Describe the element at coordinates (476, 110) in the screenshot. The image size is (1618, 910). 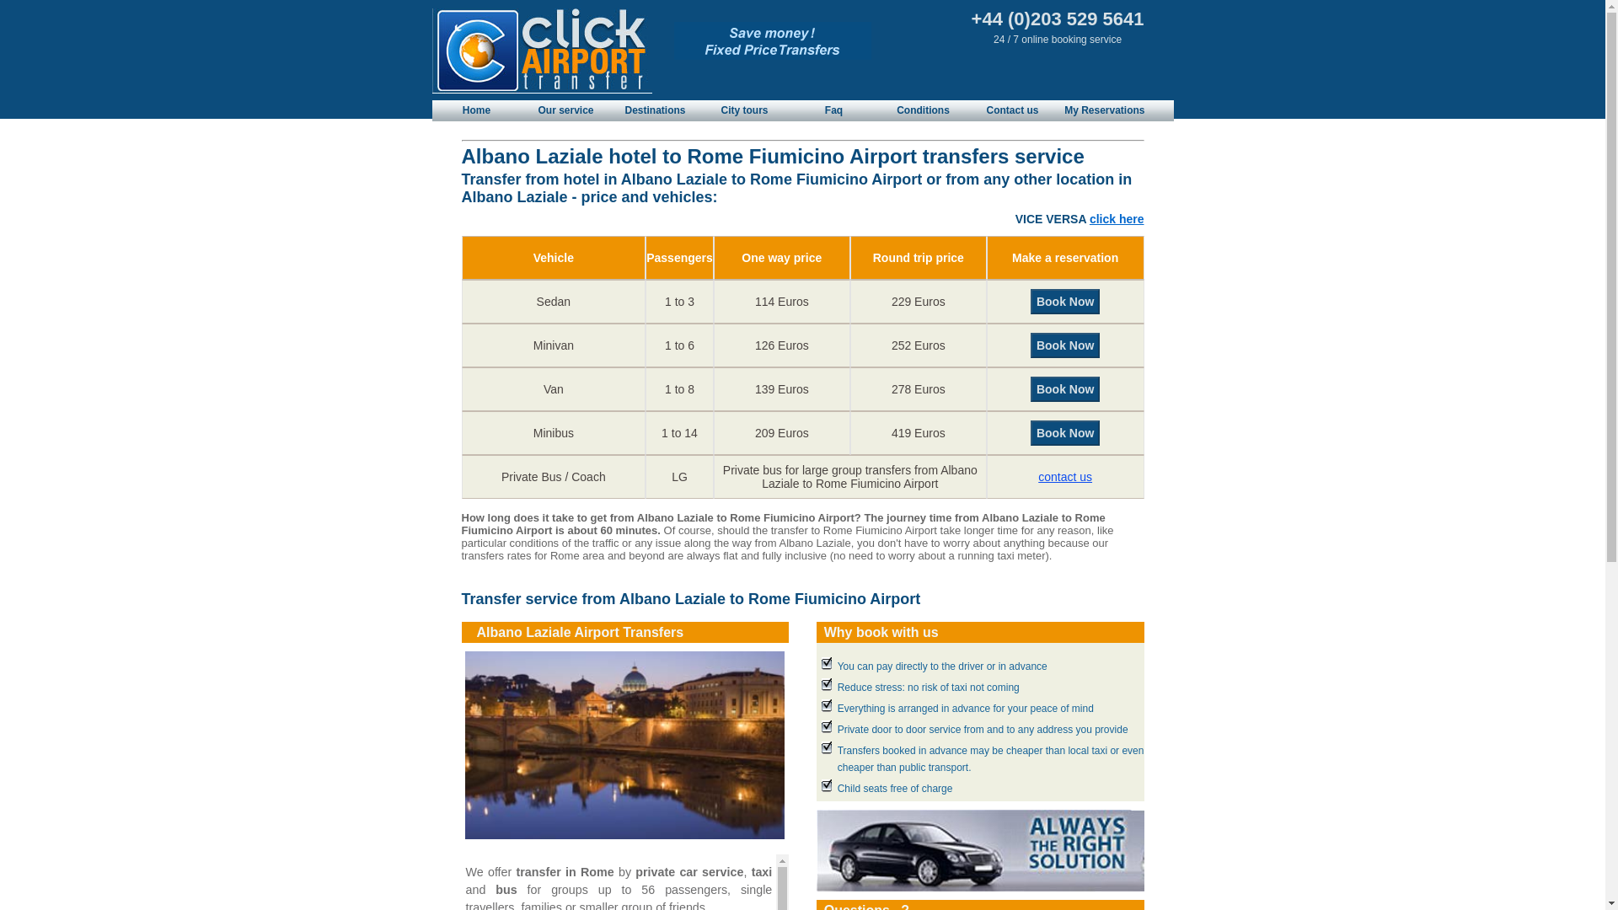
I see `Home` at that location.